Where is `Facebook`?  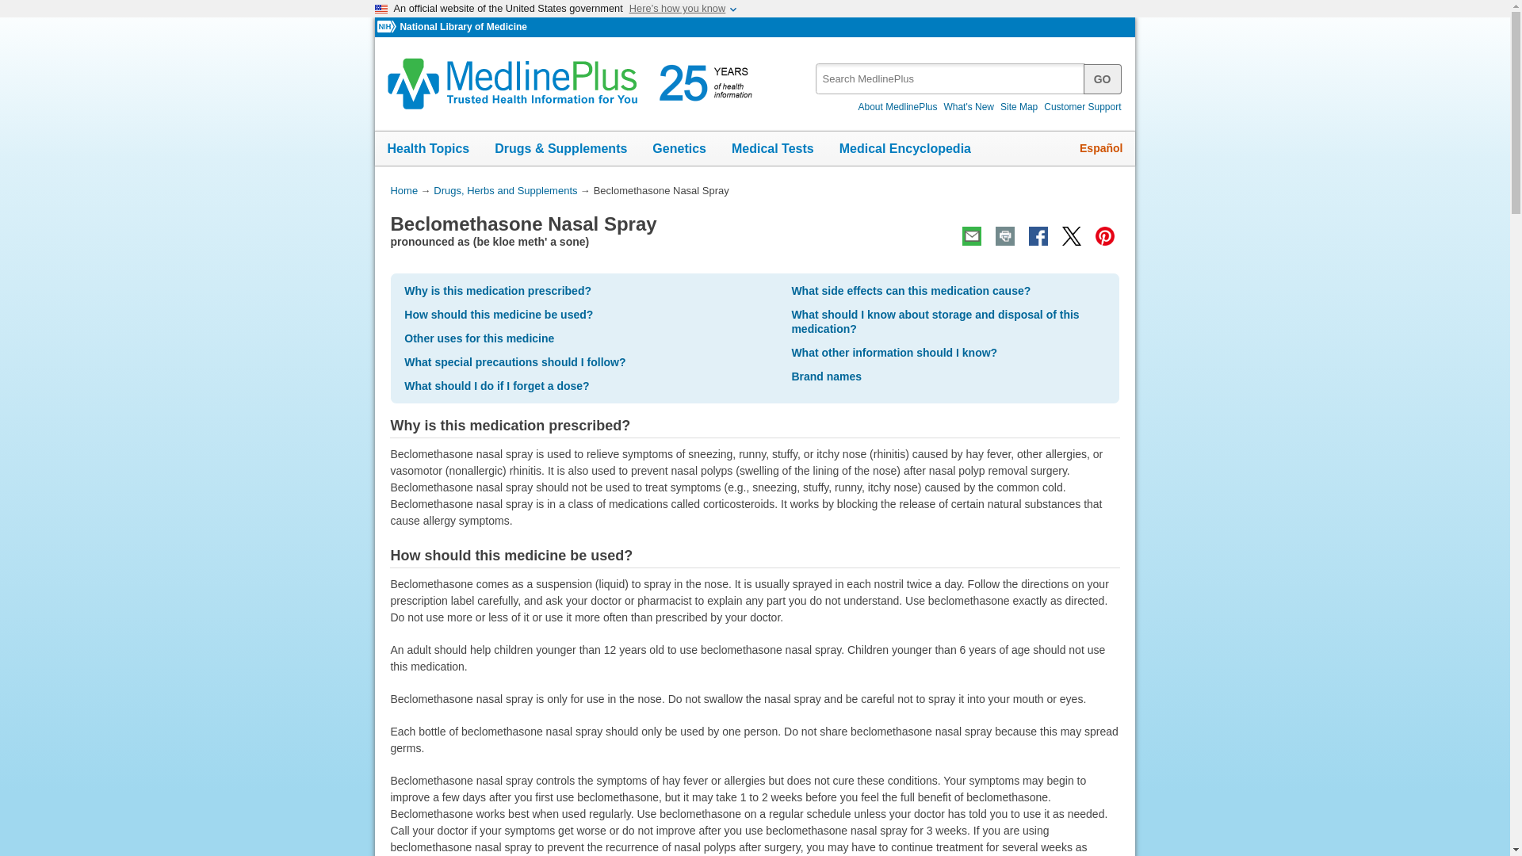 Facebook is located at coordinates (1038, 236).